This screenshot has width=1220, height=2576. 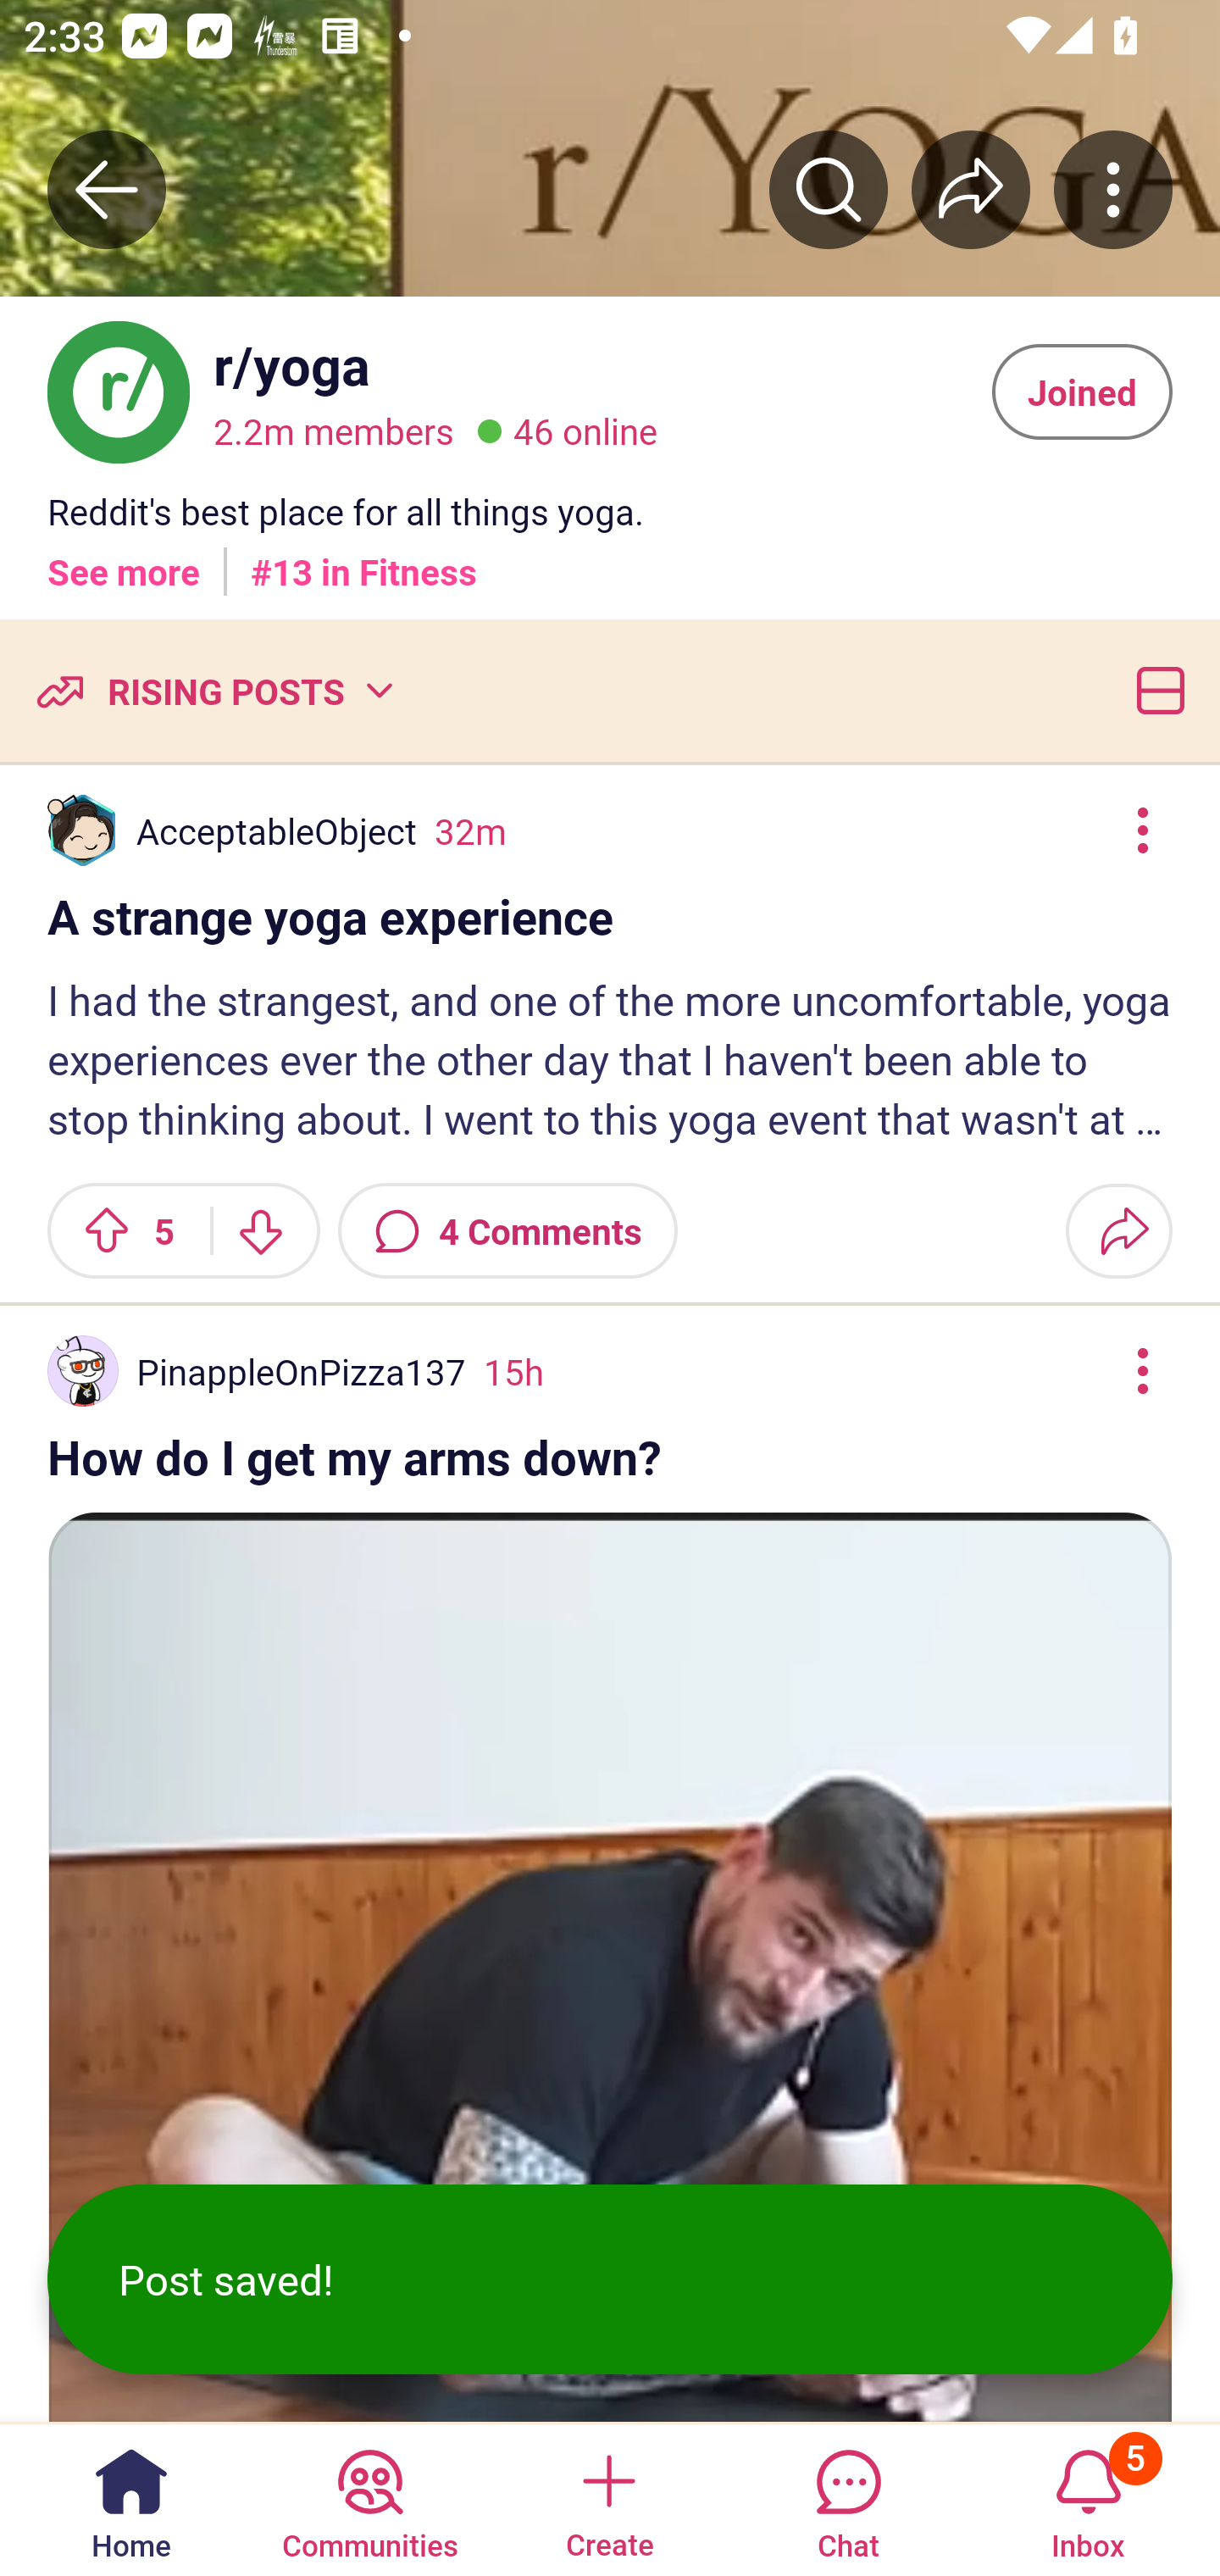 I want to click on Communities, so click(x=369, y=2498).